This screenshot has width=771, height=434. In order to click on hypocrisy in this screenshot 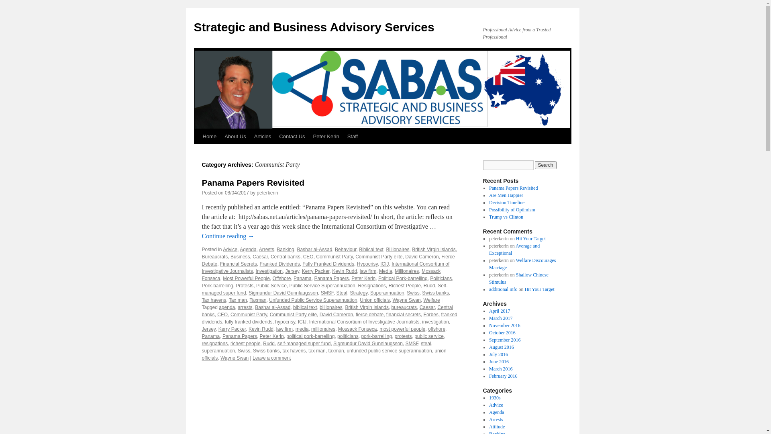, I will do `click(285, 322)`.